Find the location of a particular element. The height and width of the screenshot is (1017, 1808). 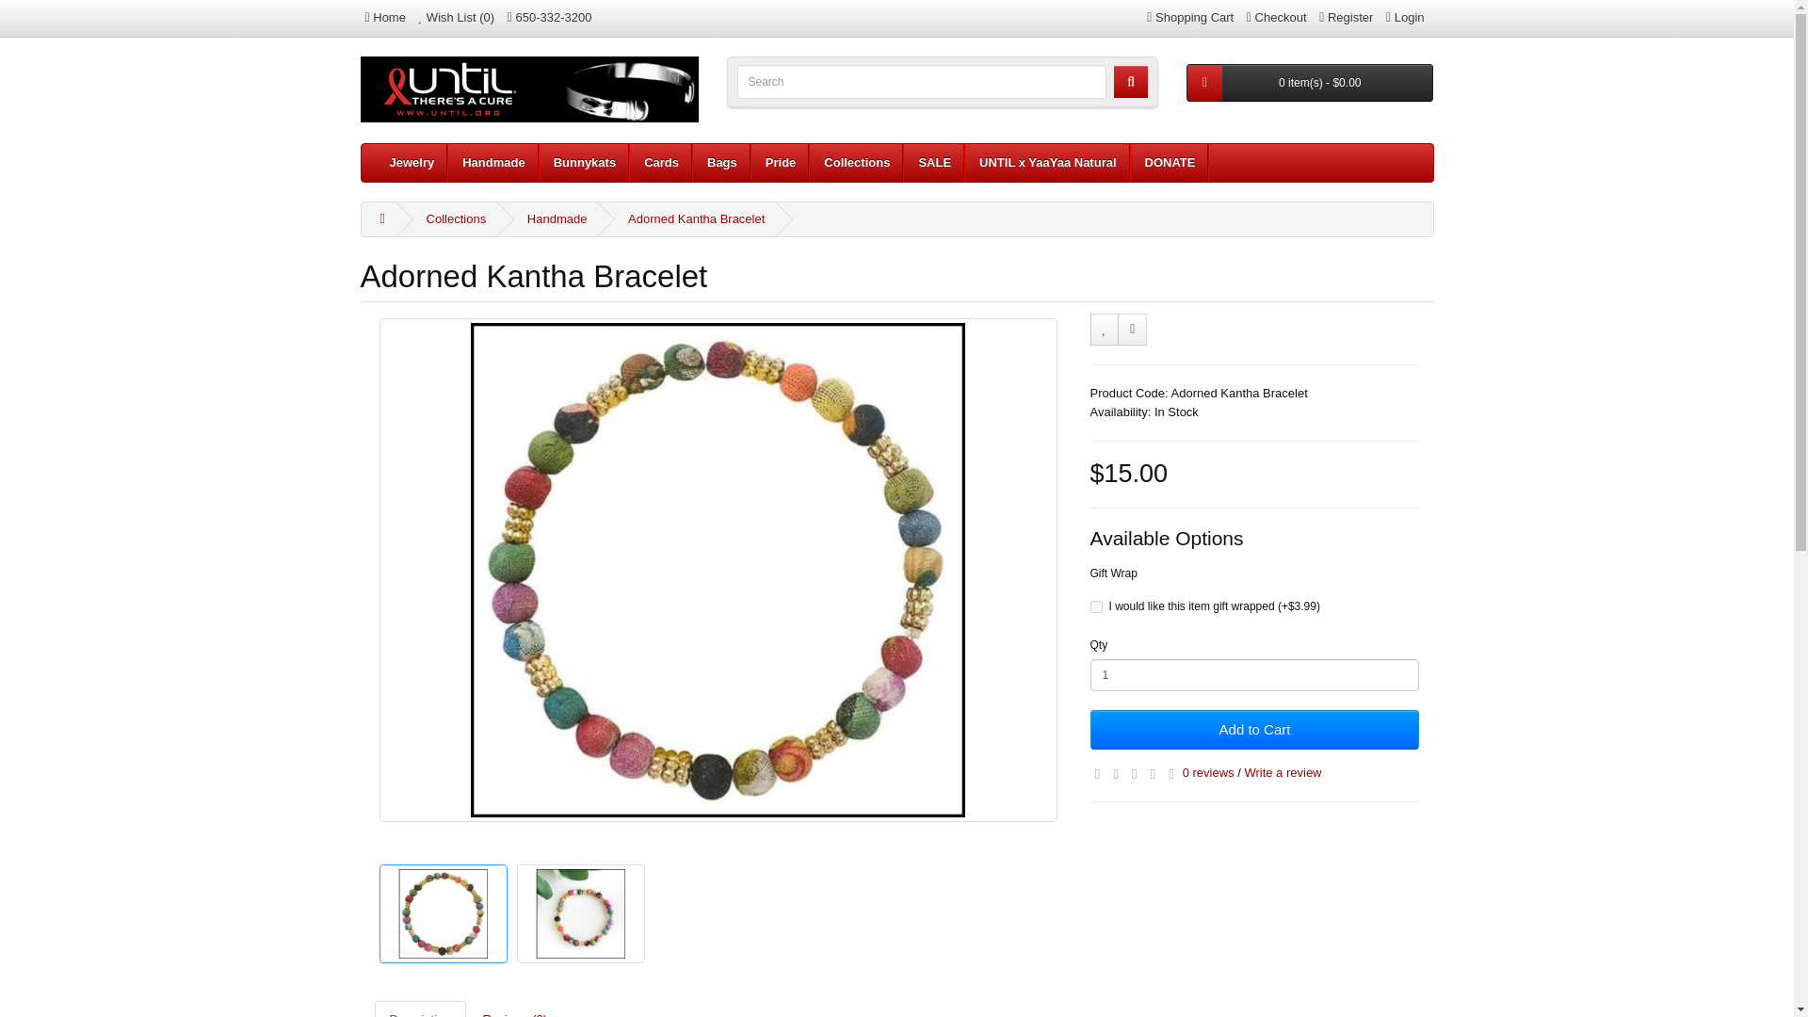

Adorned Kantha Bracelet is located at coordinates (579, 913).